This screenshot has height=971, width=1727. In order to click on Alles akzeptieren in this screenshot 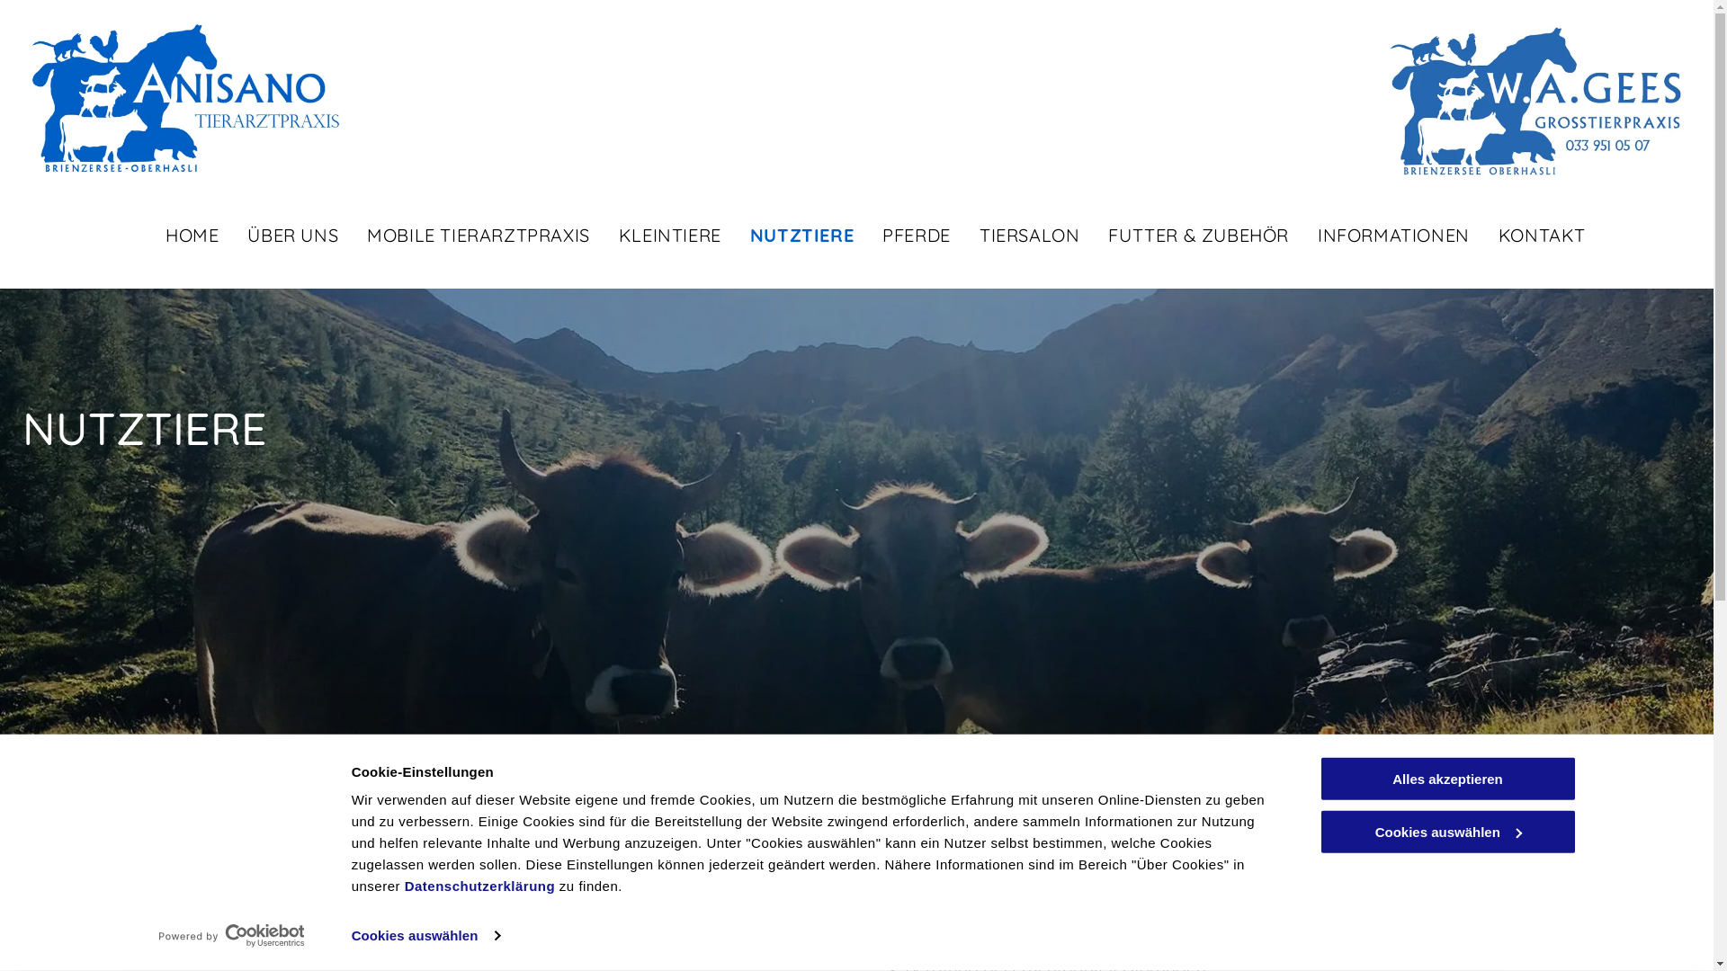, I will do `click(1447, 779)`.